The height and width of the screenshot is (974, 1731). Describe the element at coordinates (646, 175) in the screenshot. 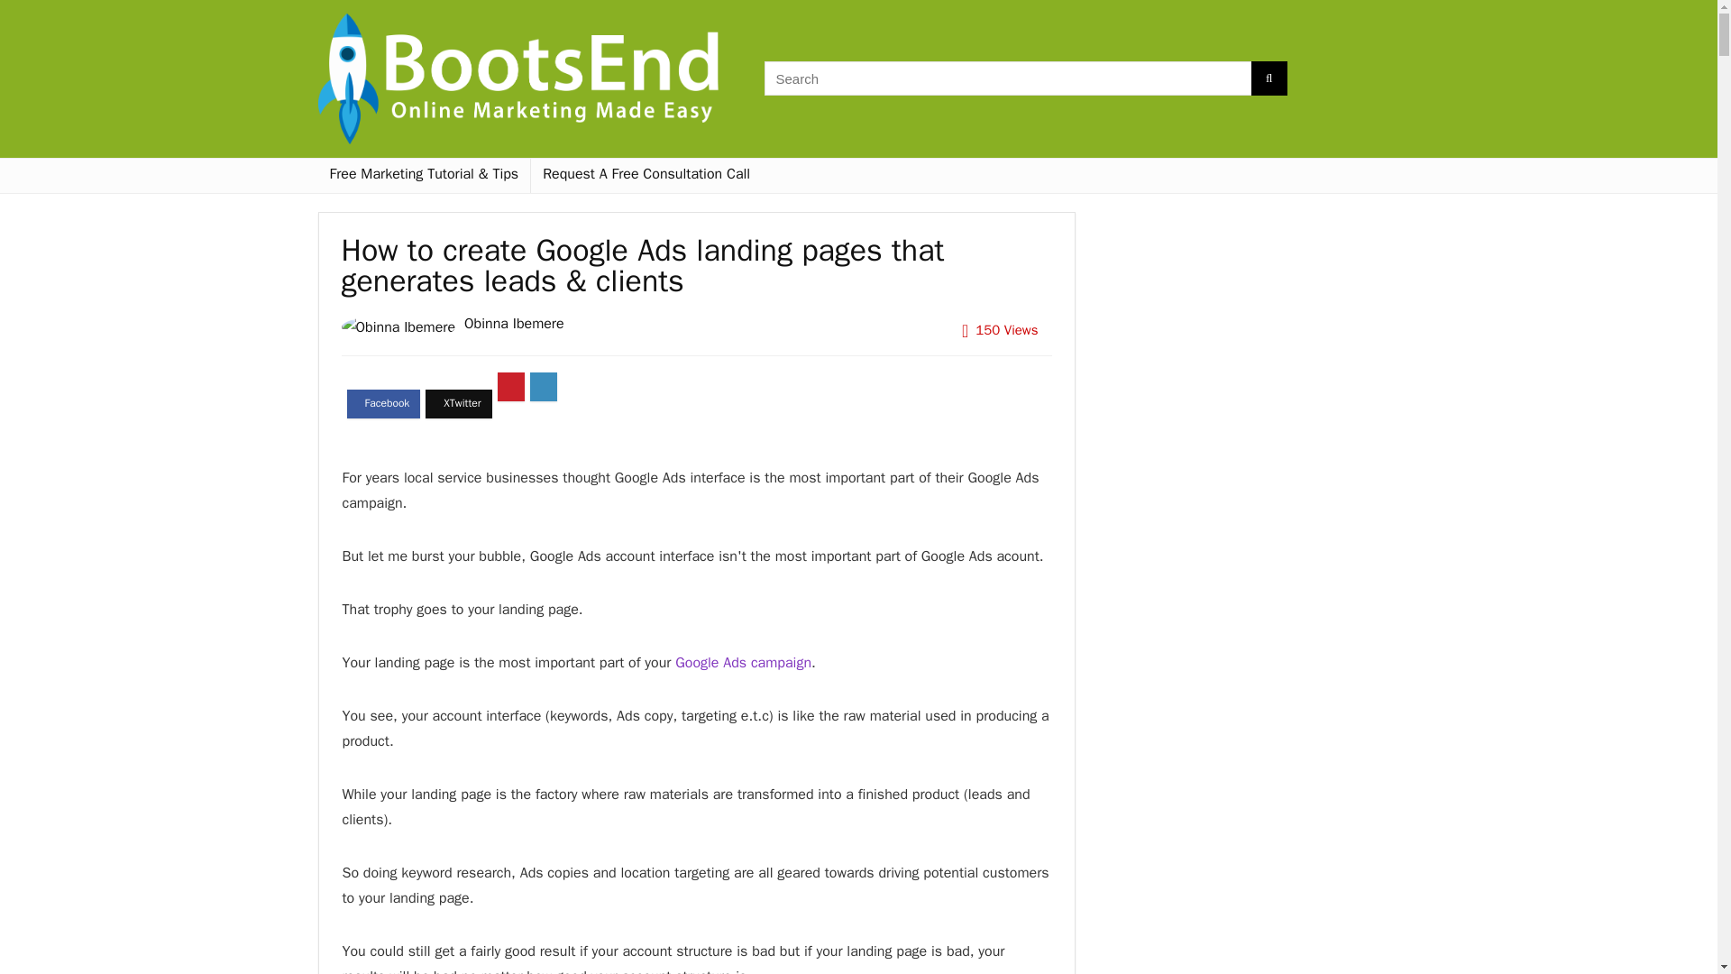

I see `Request A Free Consultation Call` at that location.